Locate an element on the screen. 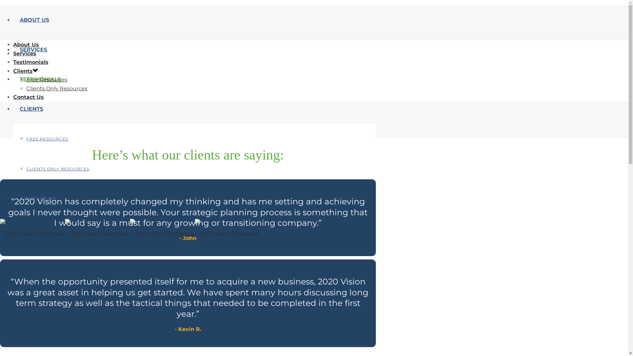  Clients Only Resources is located at coordinates (57, 88).